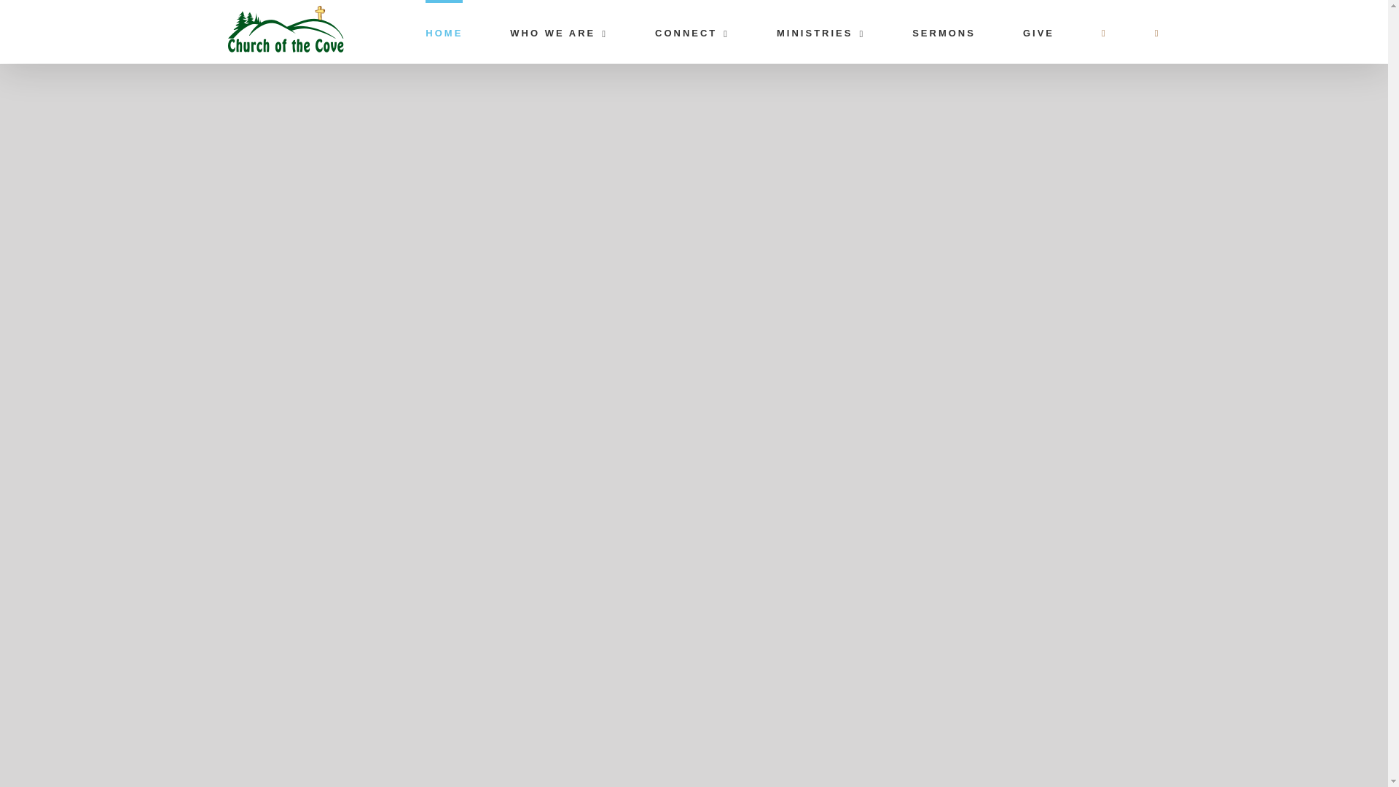 This screenshot has height=787, width=1399. What do you see at coordinates (820, 32) in the screenshot?
I see `MINISTRIES` at bounding box center [820, 32].